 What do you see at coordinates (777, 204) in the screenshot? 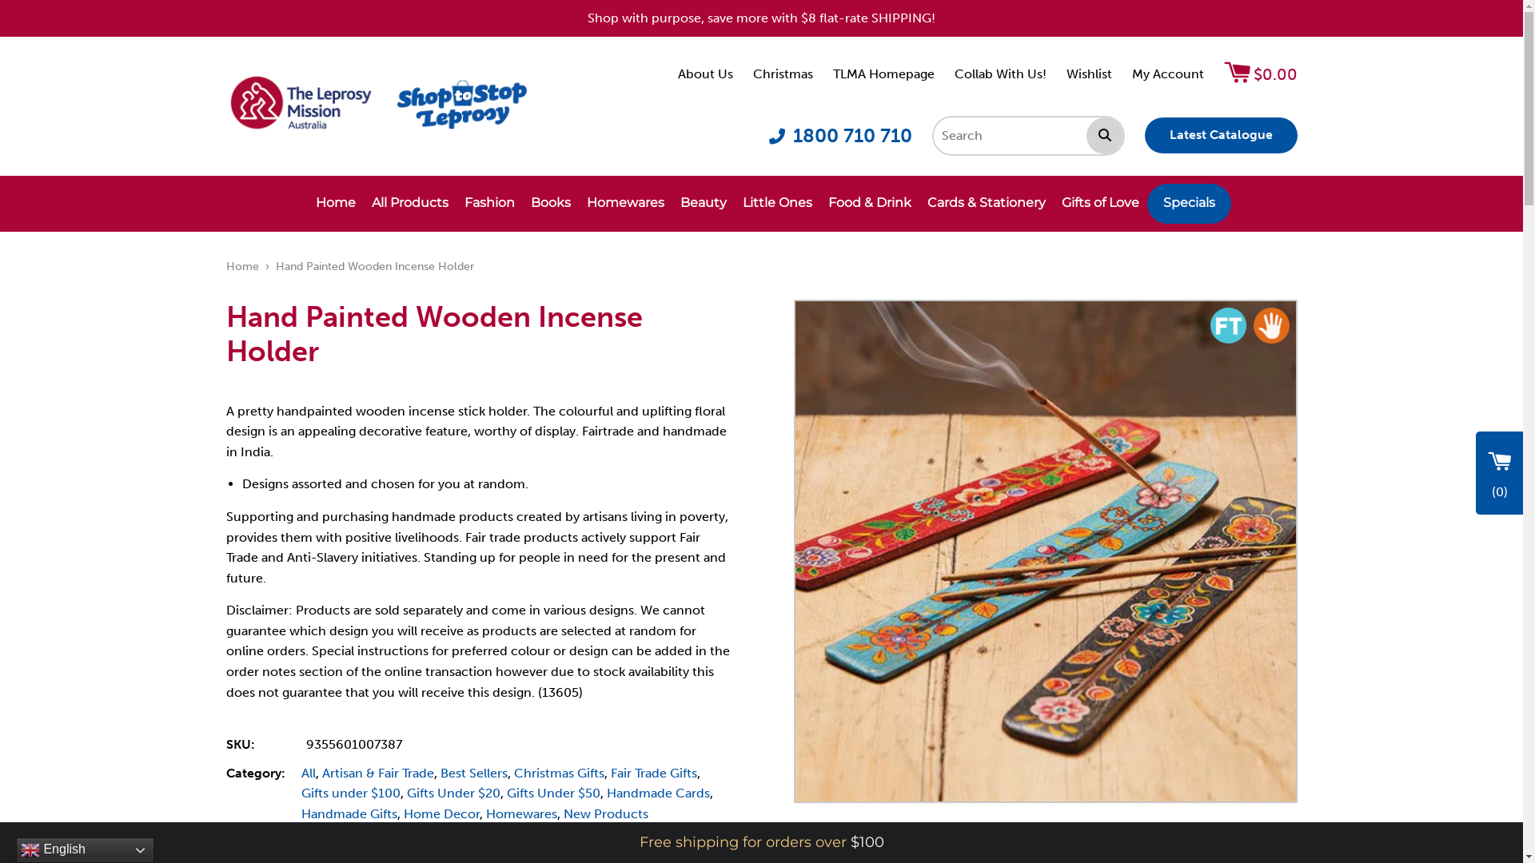
I see `Little Ones` at bounding box center [777, 204].